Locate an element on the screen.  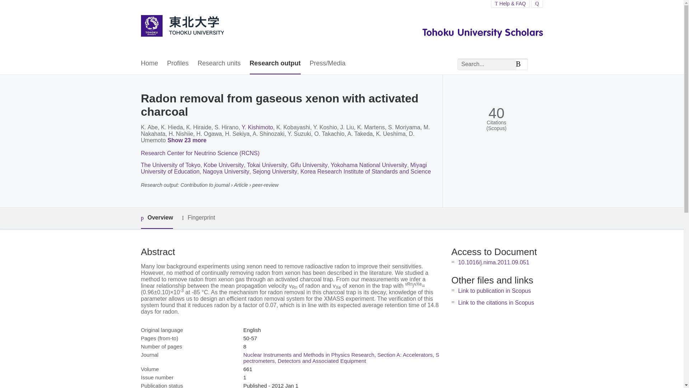
Research output is located at coordinates (275, 64).